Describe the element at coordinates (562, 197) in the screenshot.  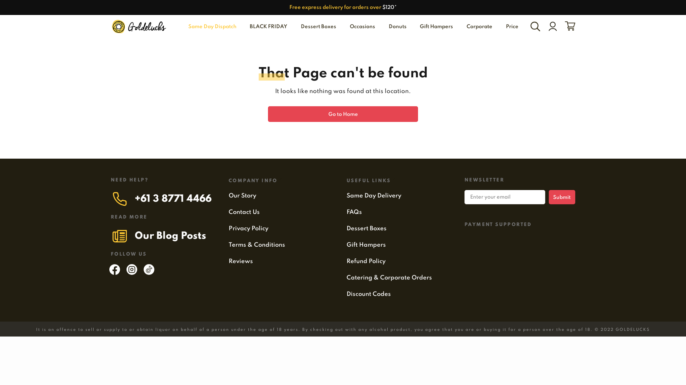
I see `Submit` at that location.